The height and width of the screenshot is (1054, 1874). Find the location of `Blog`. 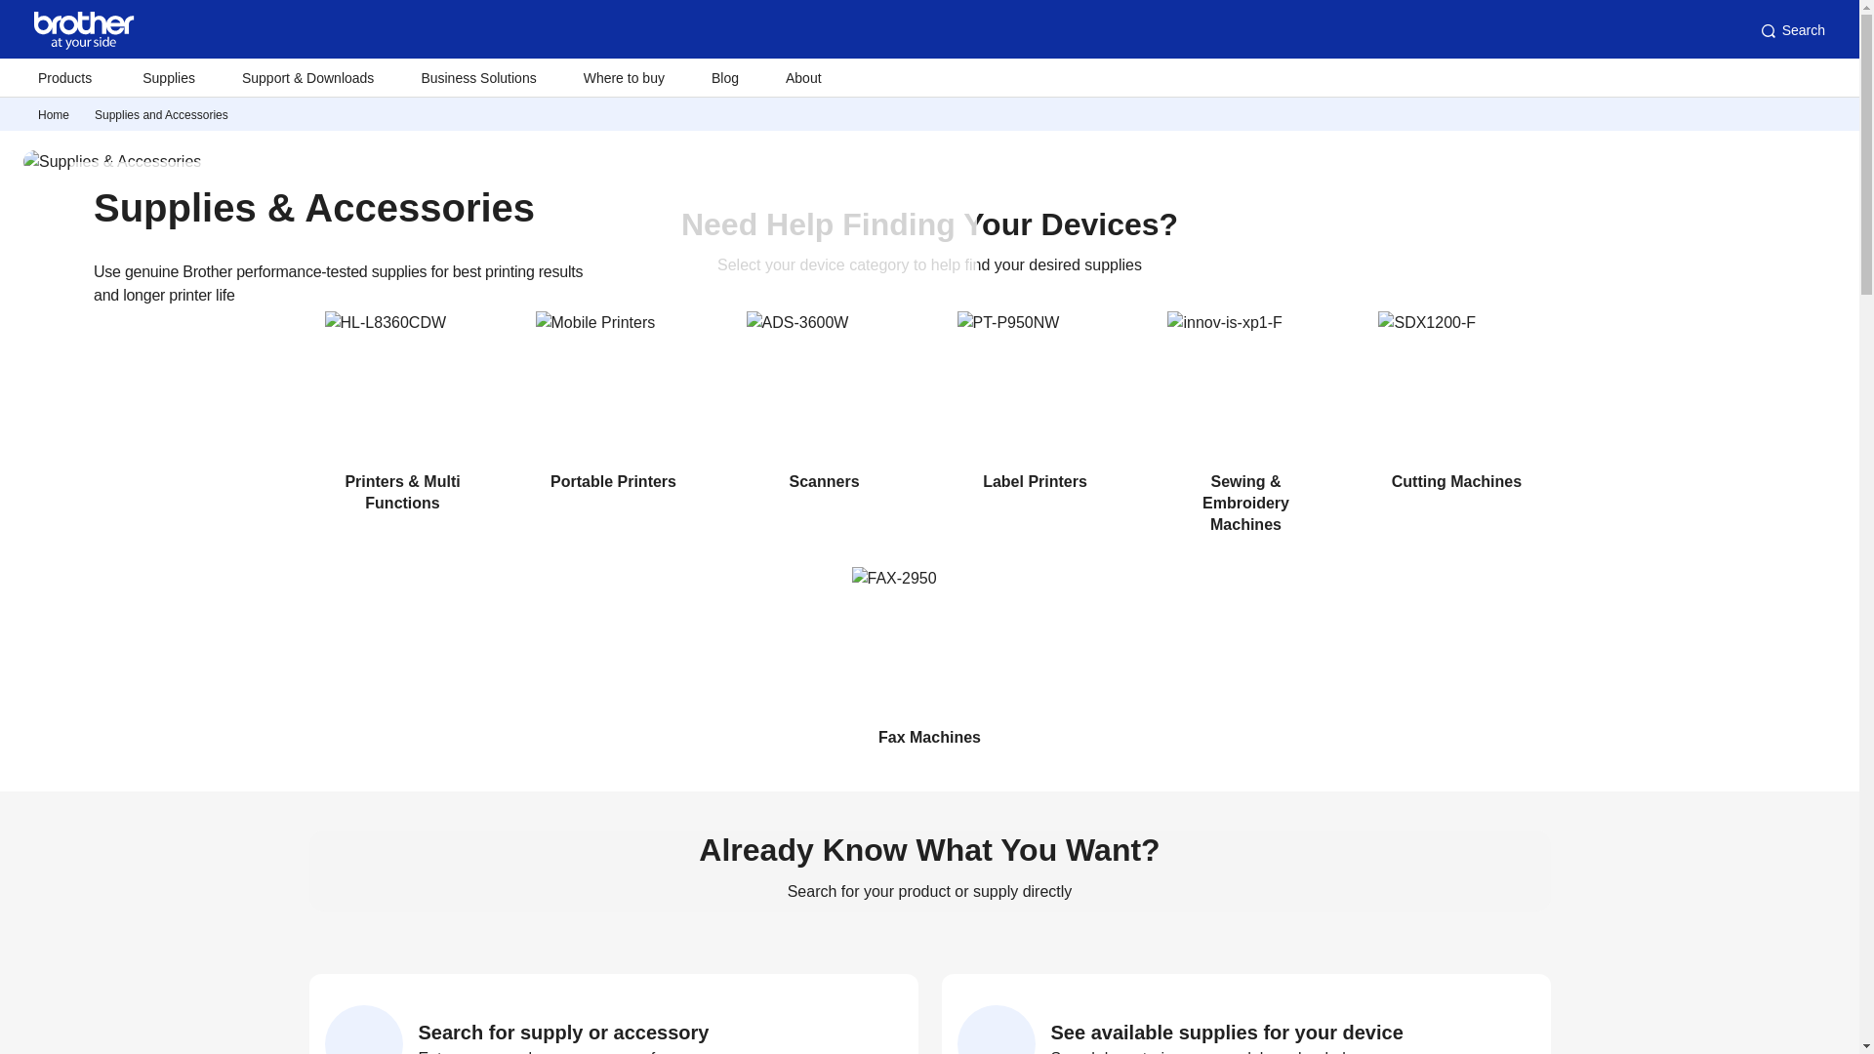

Blog is located at coordinates (724, 78).